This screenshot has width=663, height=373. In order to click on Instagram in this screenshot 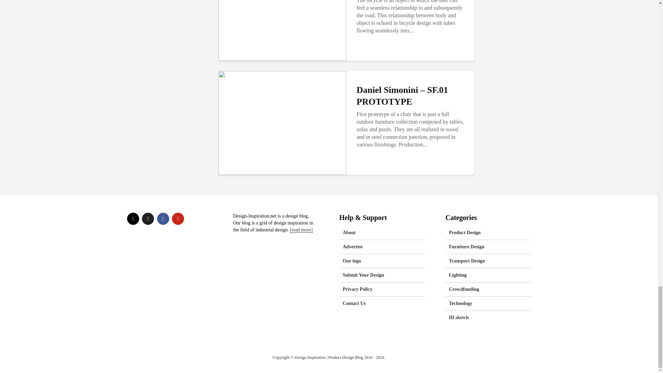, I will do `click(133, 219)`.